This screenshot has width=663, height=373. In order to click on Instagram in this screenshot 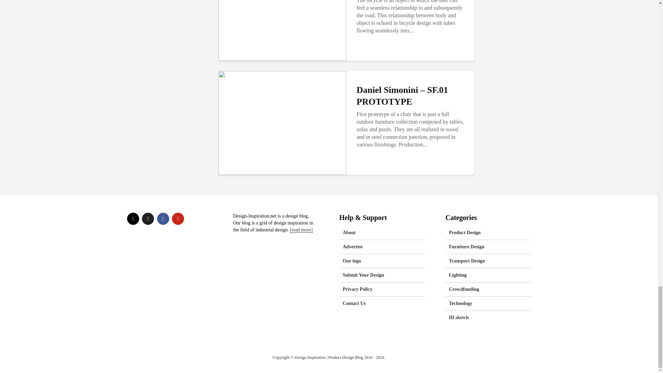, I will do `click(133, 219)`.